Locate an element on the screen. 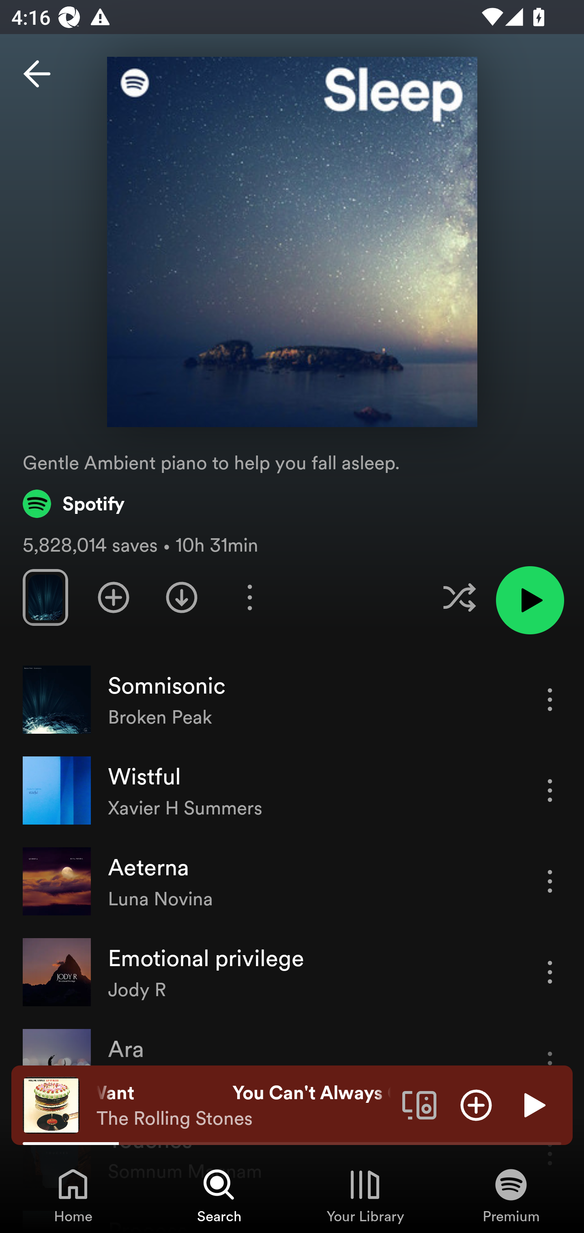  More options for playlist Sleep is located at coordinates (249, 597).